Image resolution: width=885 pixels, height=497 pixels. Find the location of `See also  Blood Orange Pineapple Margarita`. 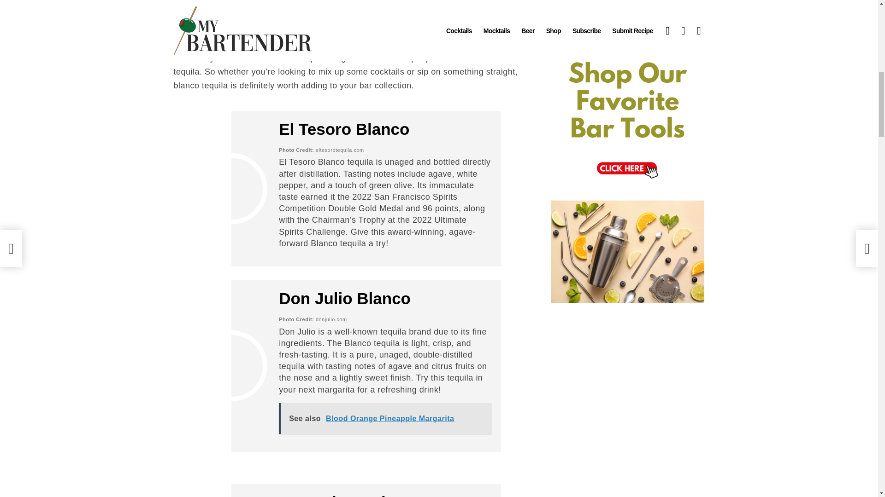

See also  Blood Orange Pineapple Margarita is located at coordinates (384, 418).